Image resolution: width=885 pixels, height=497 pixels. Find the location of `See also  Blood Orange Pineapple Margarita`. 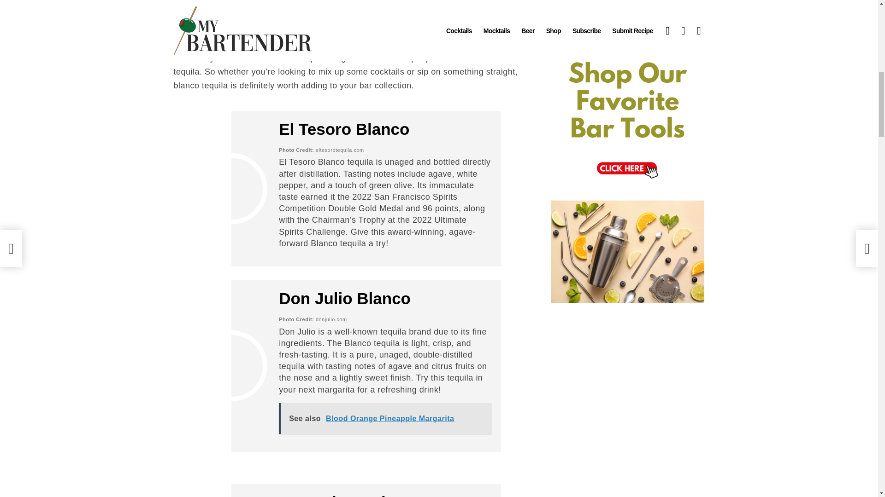

See also  Blood Orange Pineapple Margarita is located at coordinates (384, 418).